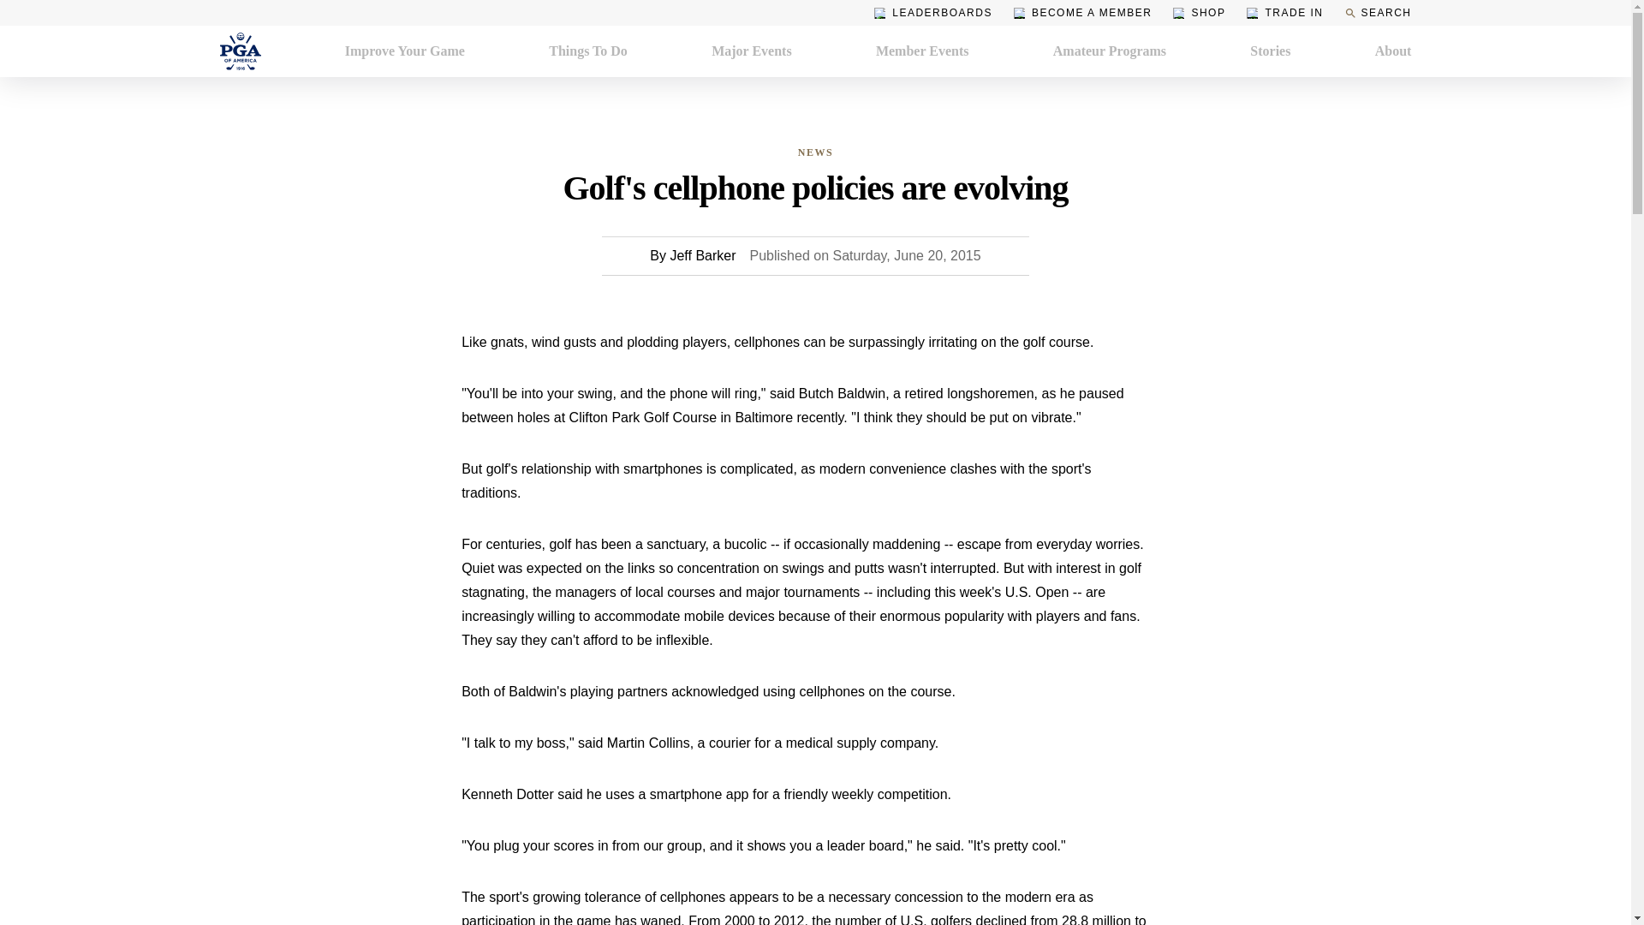 The height and width of the screenshot is (925, 1644). What do you see at coordinates (923, 51) in the screenshot?
I see `Member Events` at bounding box center [923, 51].